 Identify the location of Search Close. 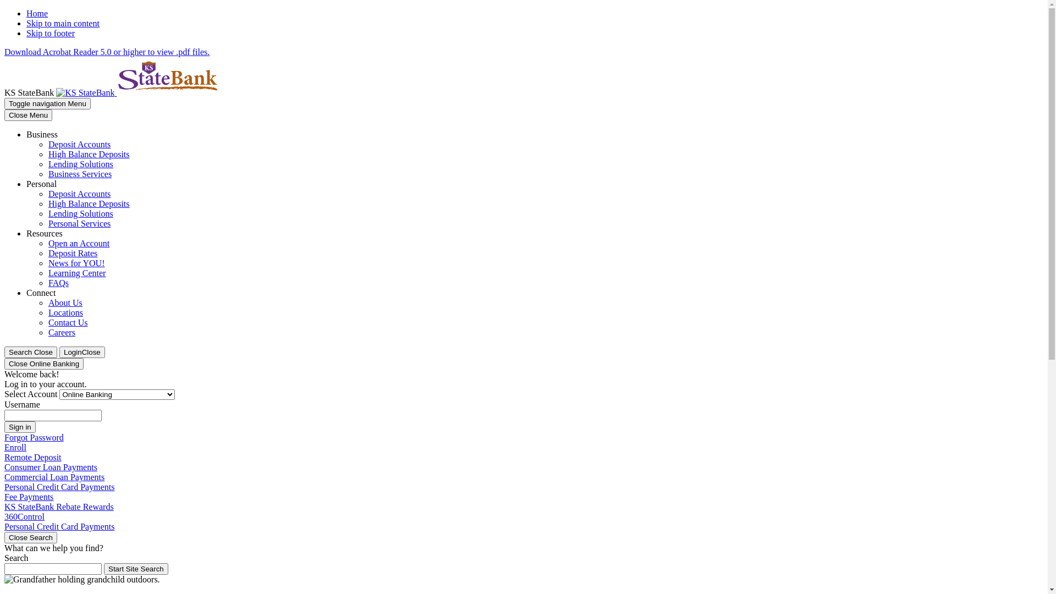
(31, 352).